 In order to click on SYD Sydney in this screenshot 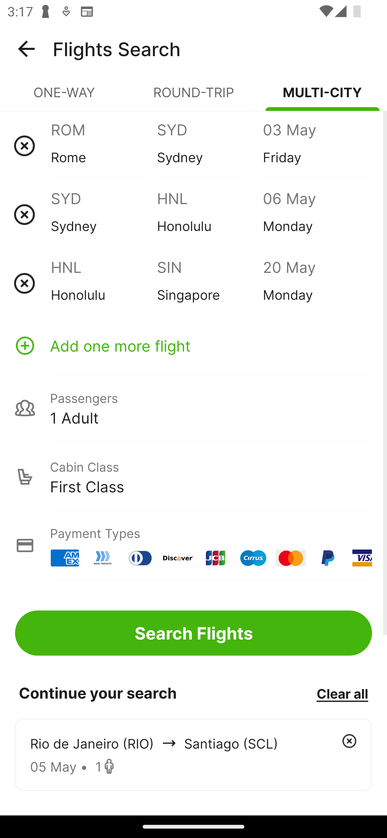, I will do `click(104, 214)`.